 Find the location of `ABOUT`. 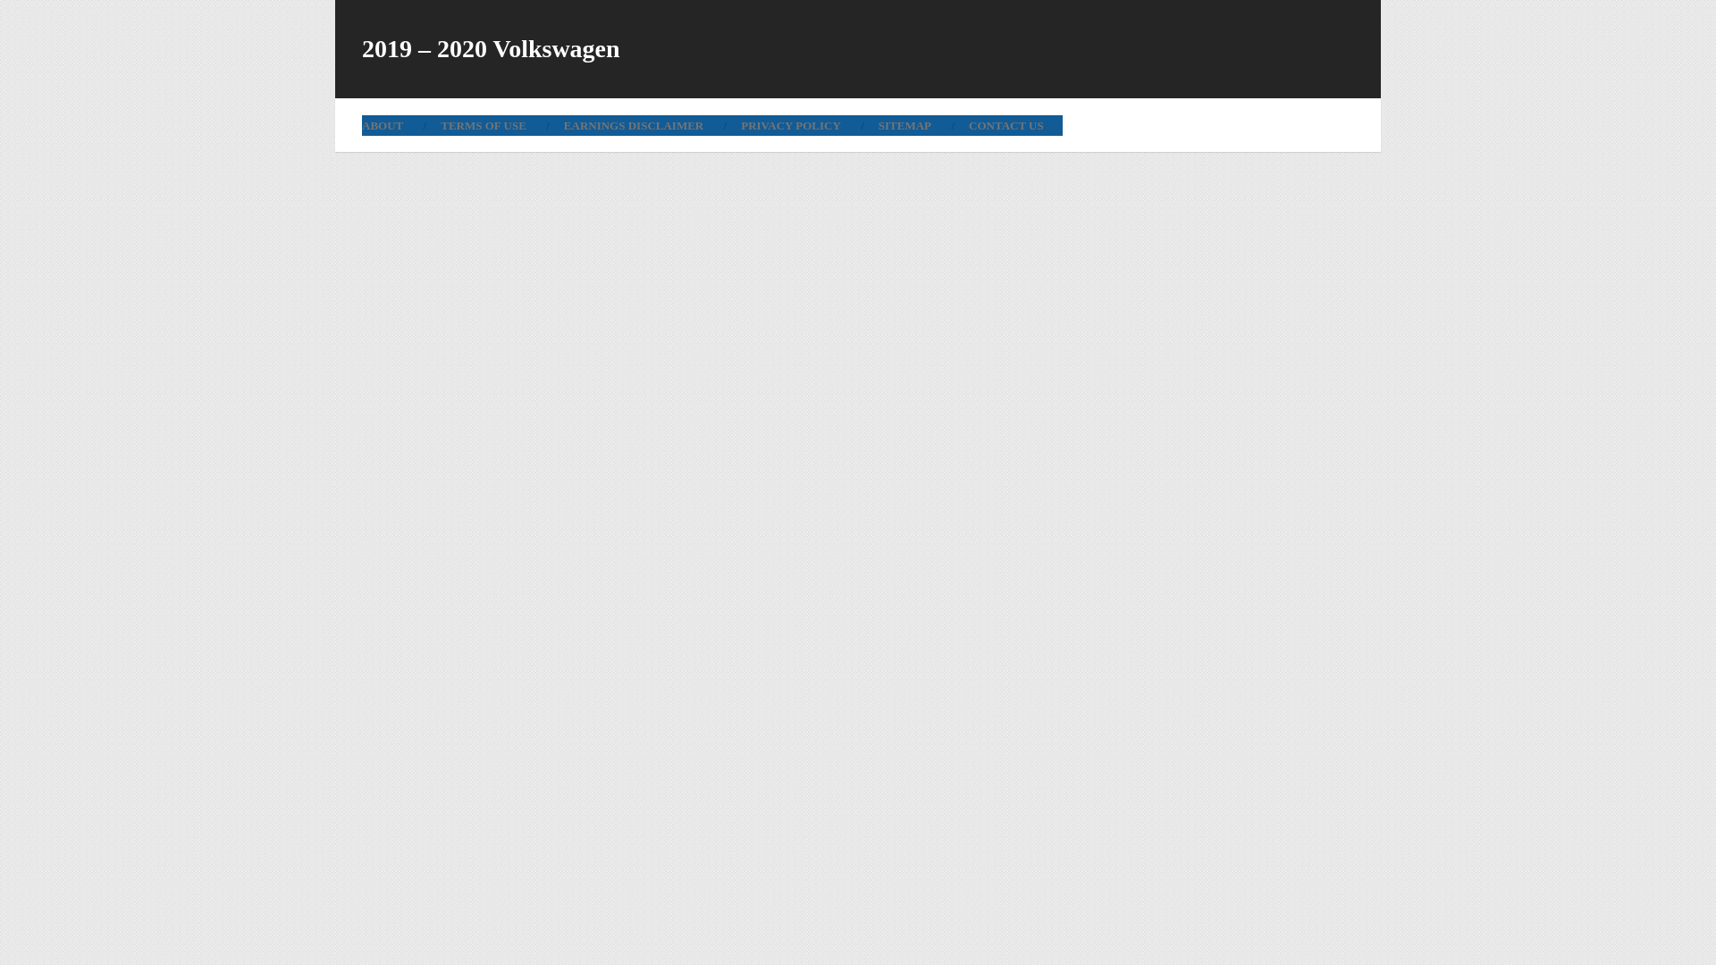

ABOUT is located at coordinates (391, 125).